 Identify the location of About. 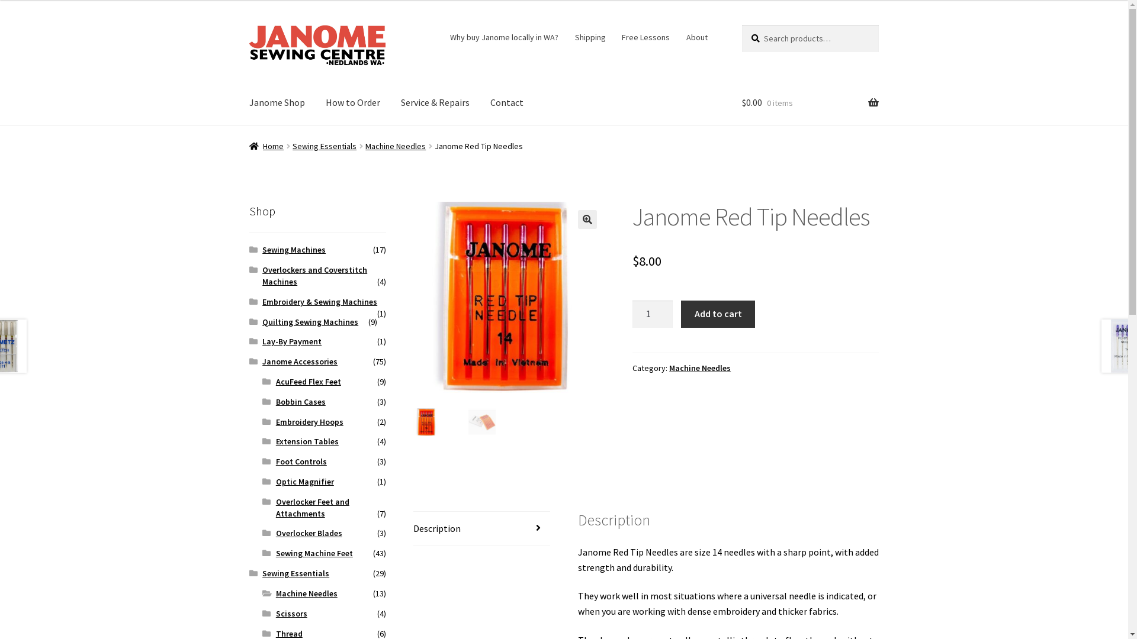
(696, 37).